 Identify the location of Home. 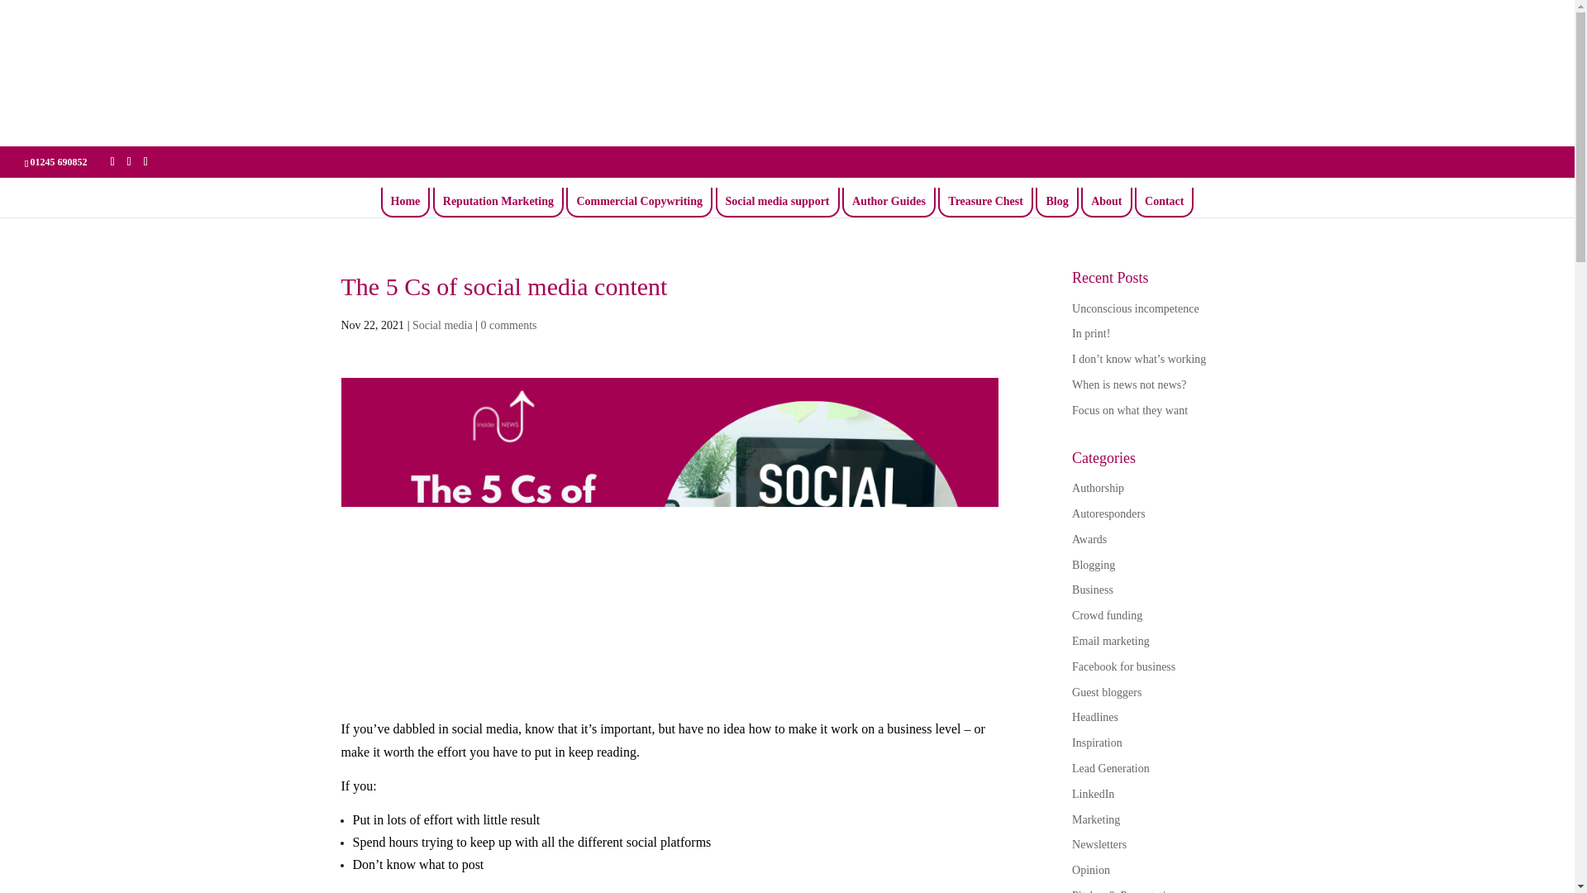
(405, 202).